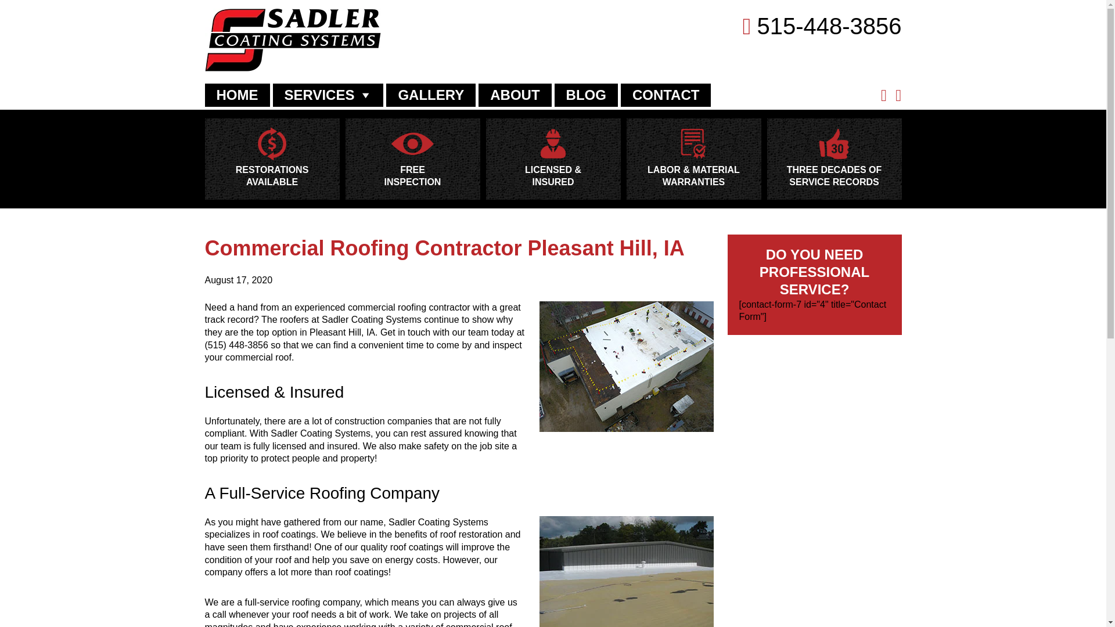 Image resolution: width=1115 pixels, height=627 pixels. Describe the element at coordinates (237, 95) in the screenshot. I see `HOME` at that location.